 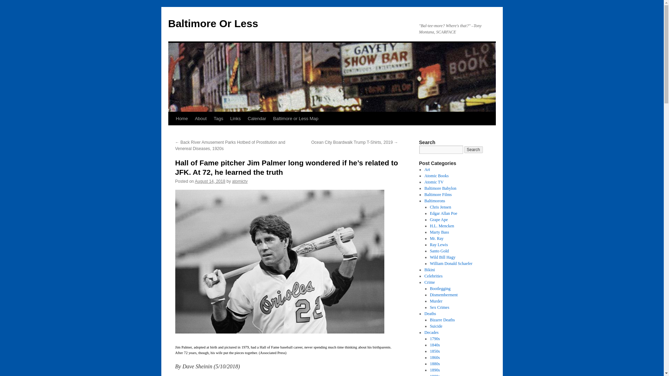 I want to click on Grape Ape, so click(x=439, y=220).